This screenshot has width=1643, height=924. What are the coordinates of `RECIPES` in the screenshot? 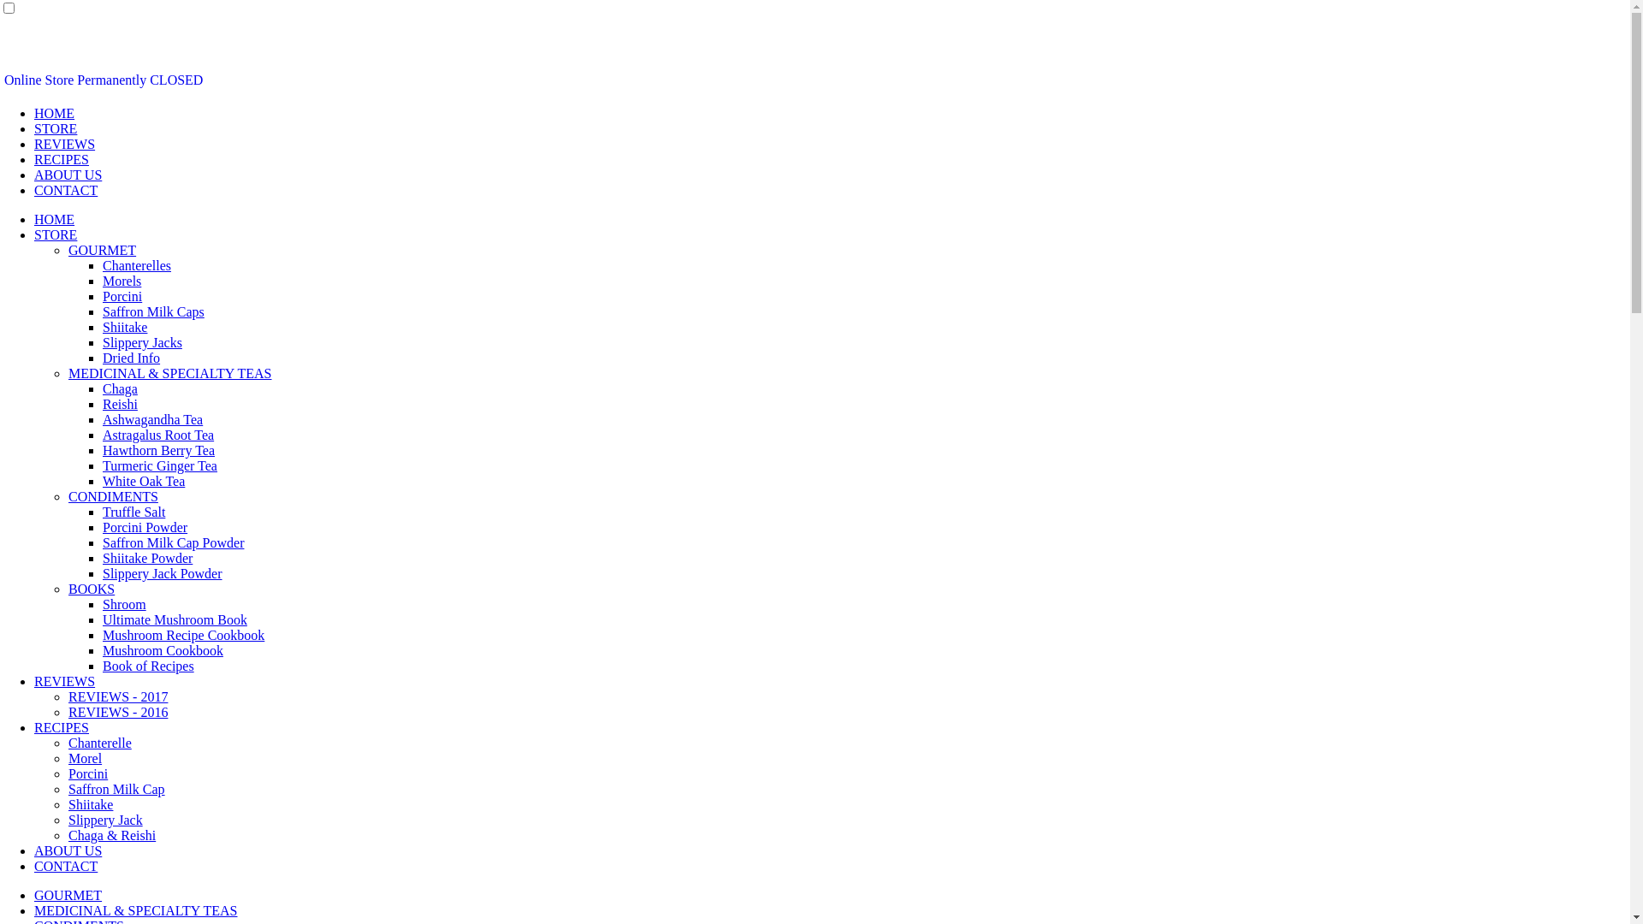 It's located at (62, 727).